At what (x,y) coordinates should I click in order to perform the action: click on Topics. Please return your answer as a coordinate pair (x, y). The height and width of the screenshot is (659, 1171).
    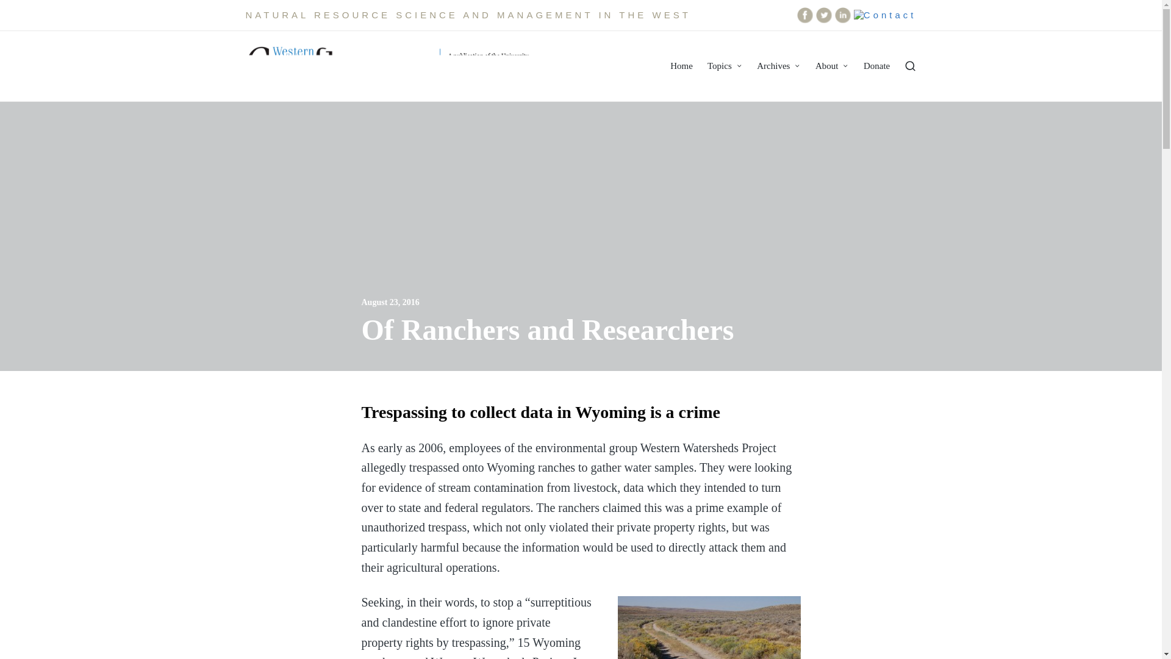
    Looking at the image, I should click on (725, 66).